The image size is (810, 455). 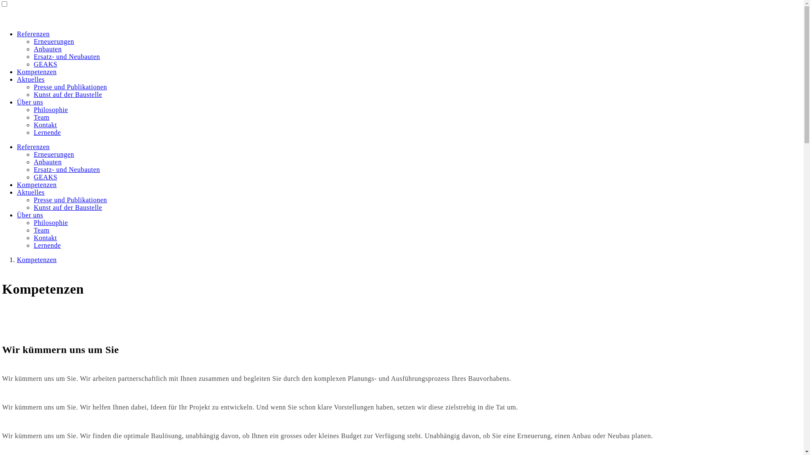 What do you see at coordinates (31, 79) in the screenshot?
I see `Aktuelles` at bounding box center [31, 79].